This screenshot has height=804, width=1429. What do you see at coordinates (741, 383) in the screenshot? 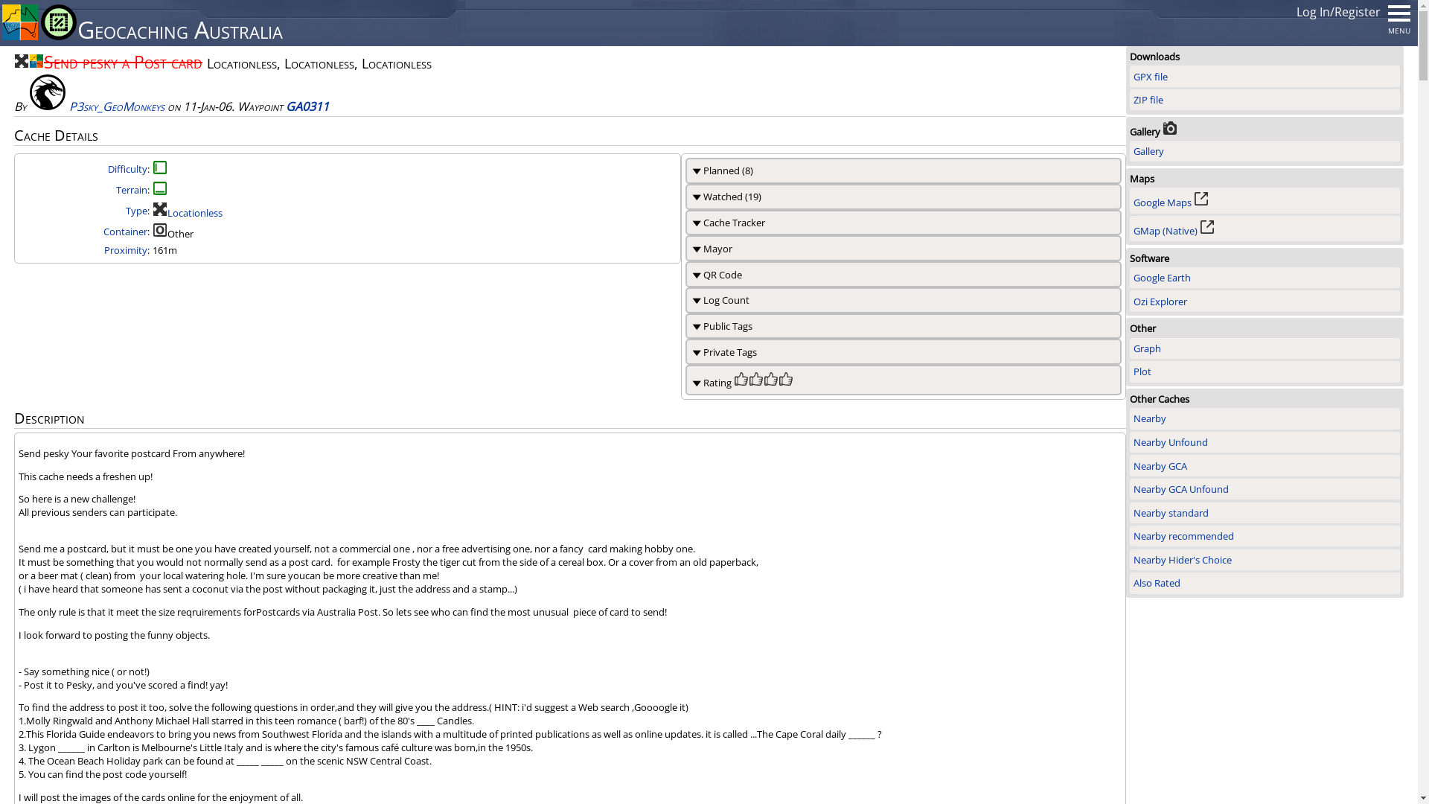
I see `Rating` at bounding box center [741, 383].